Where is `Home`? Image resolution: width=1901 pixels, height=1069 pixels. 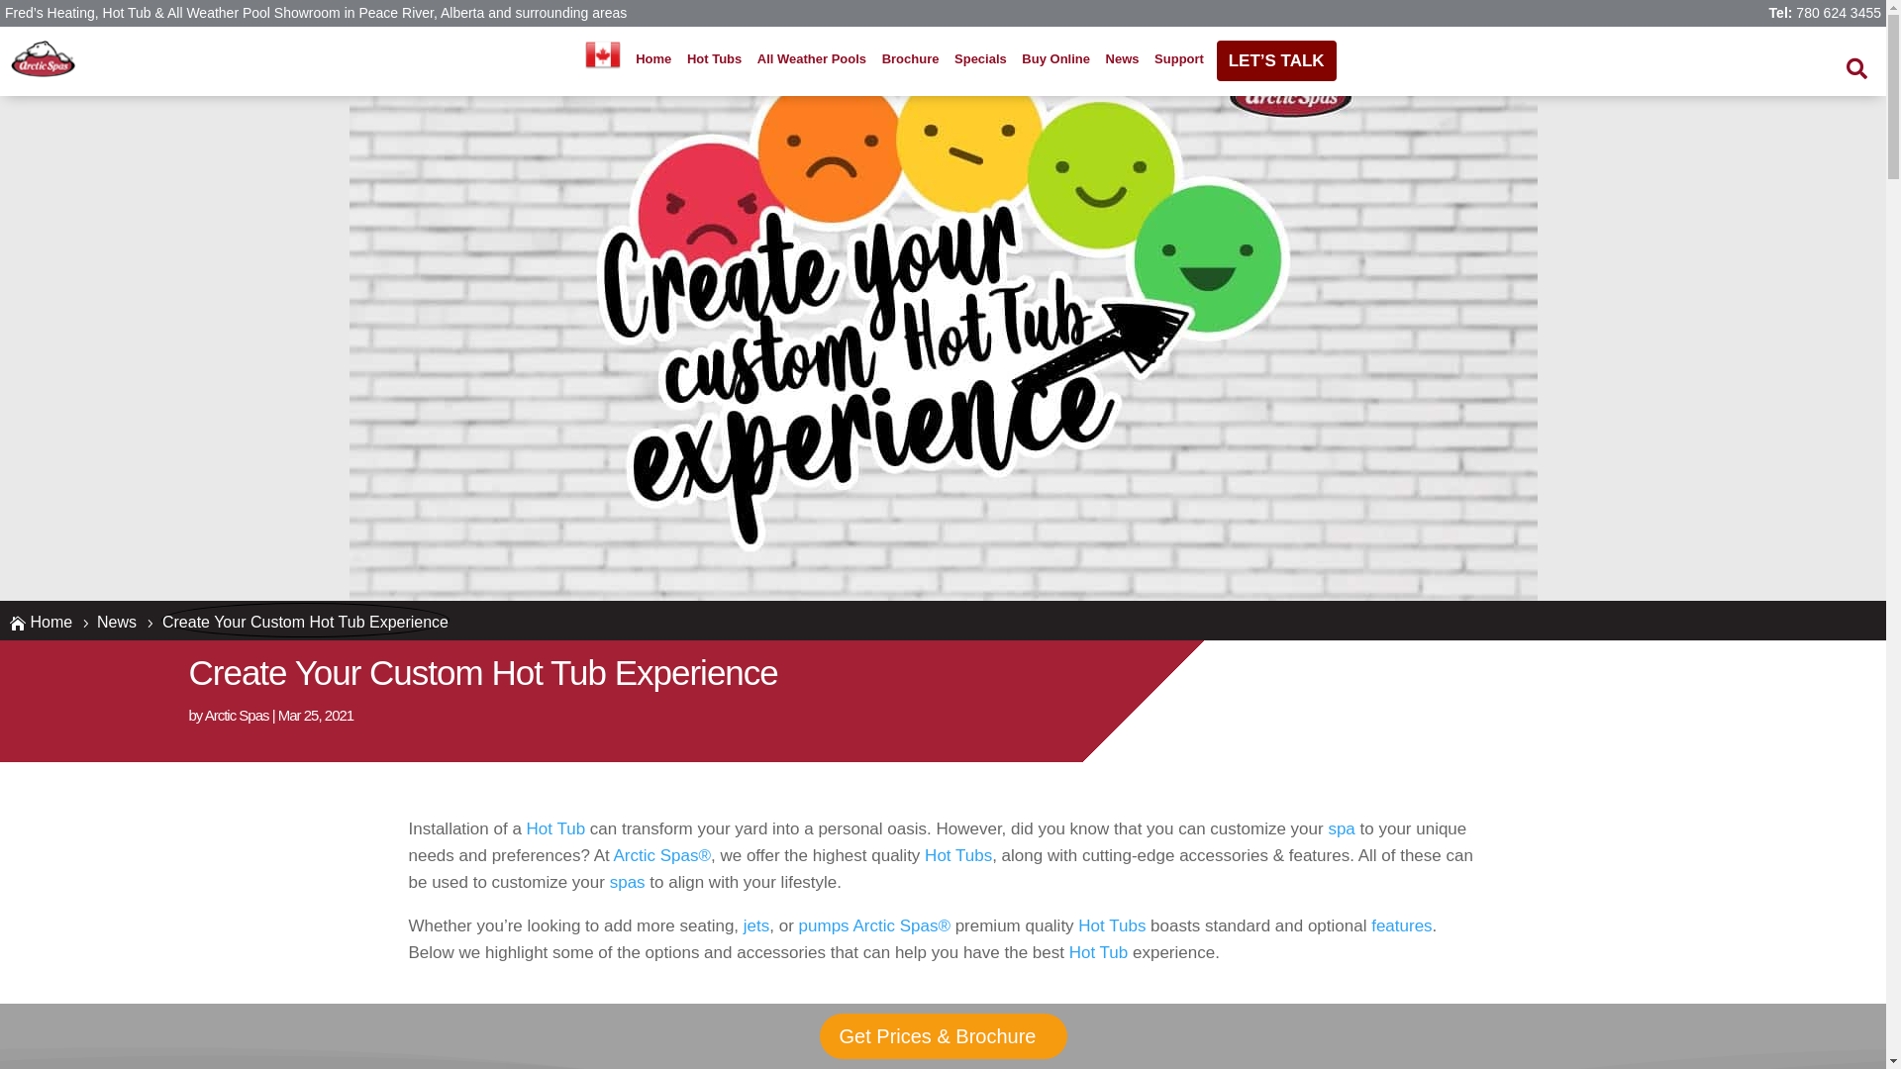
Home is located at coordinates (653, 59).